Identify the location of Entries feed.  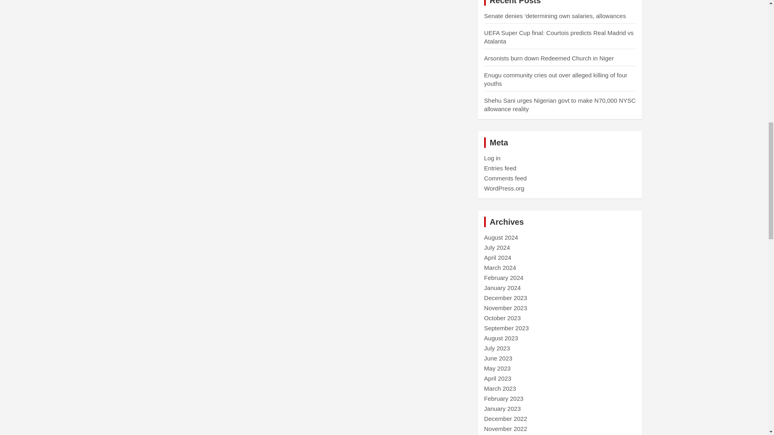
(500, 168).